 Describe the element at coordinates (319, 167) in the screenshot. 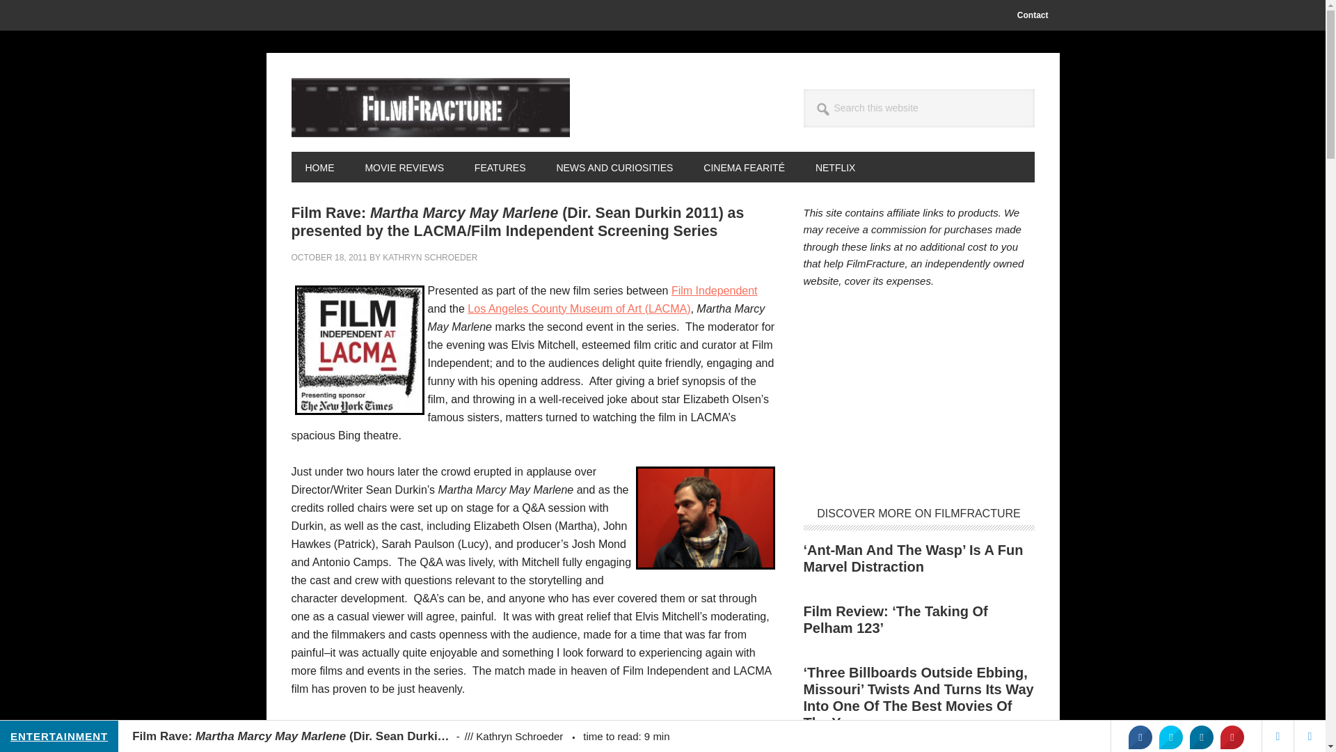

I see `HOME` at that location.